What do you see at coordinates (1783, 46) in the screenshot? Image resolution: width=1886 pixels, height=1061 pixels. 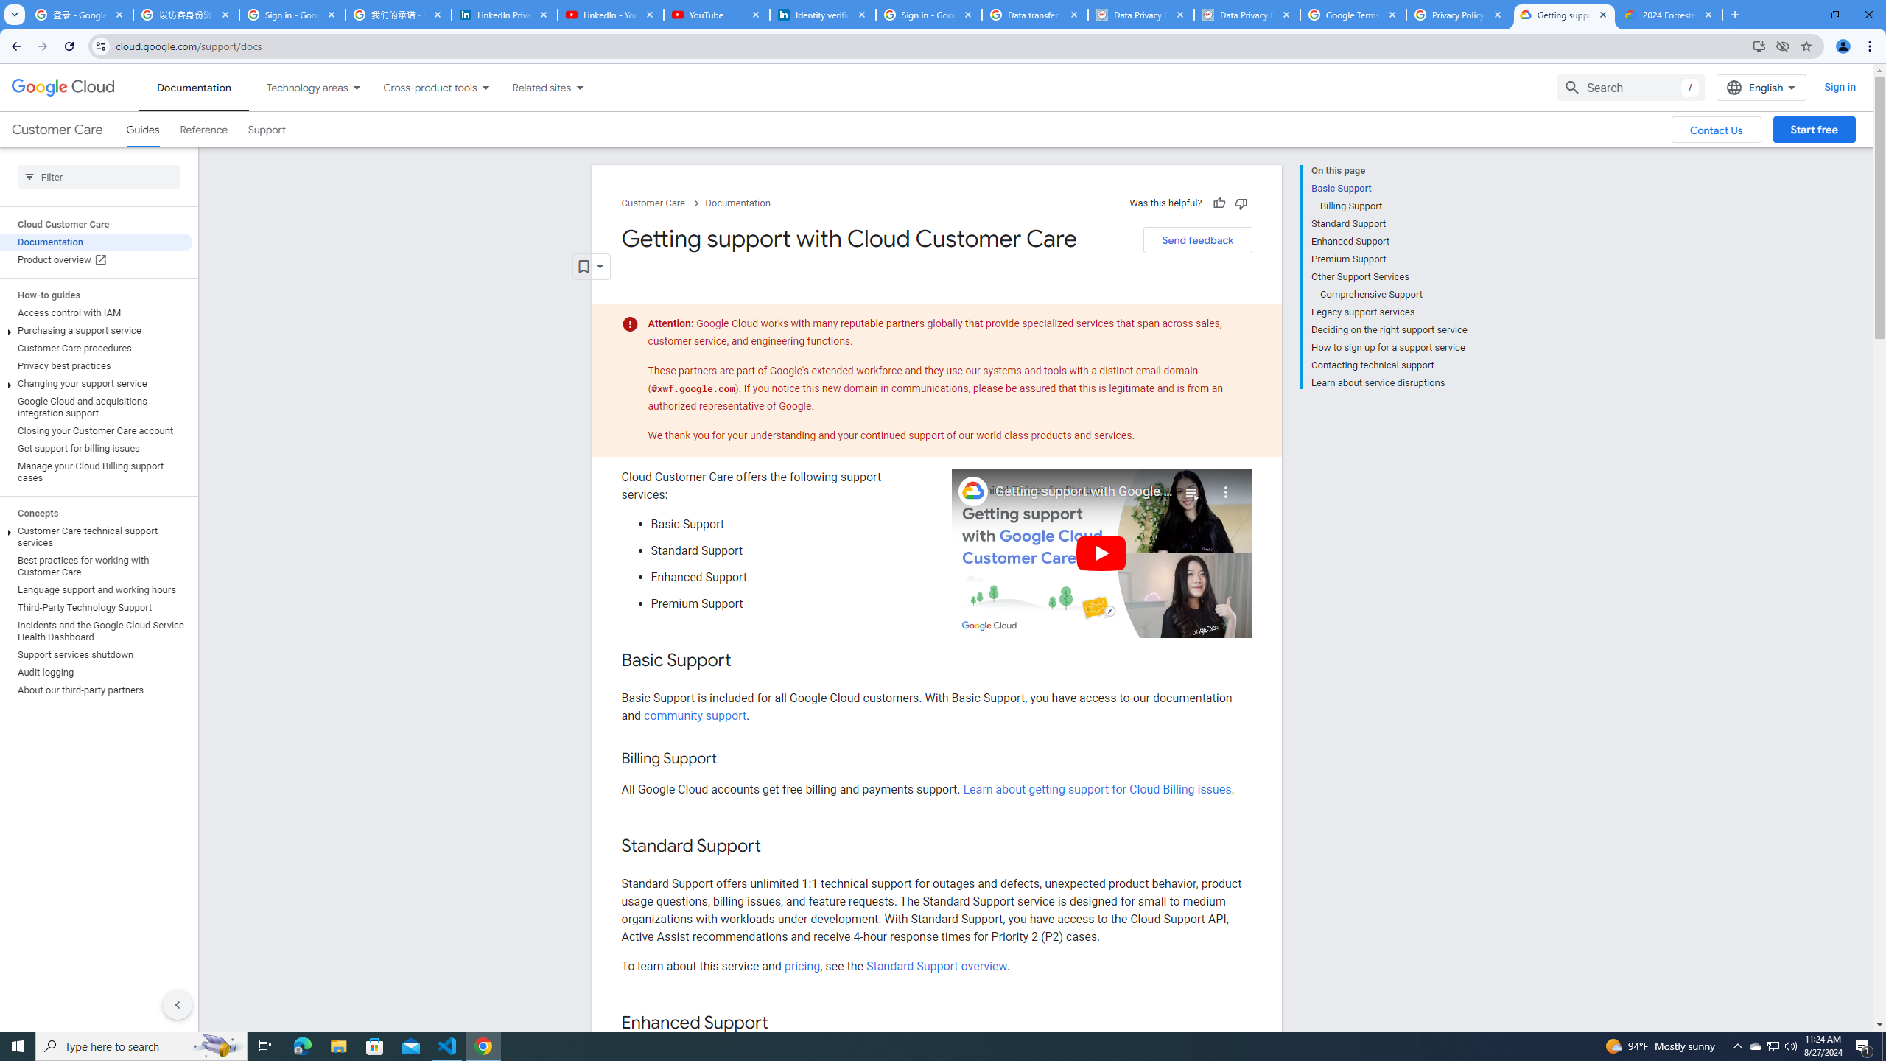 I see `Third-party cookies blocked` at bounding box center [1783, 46].